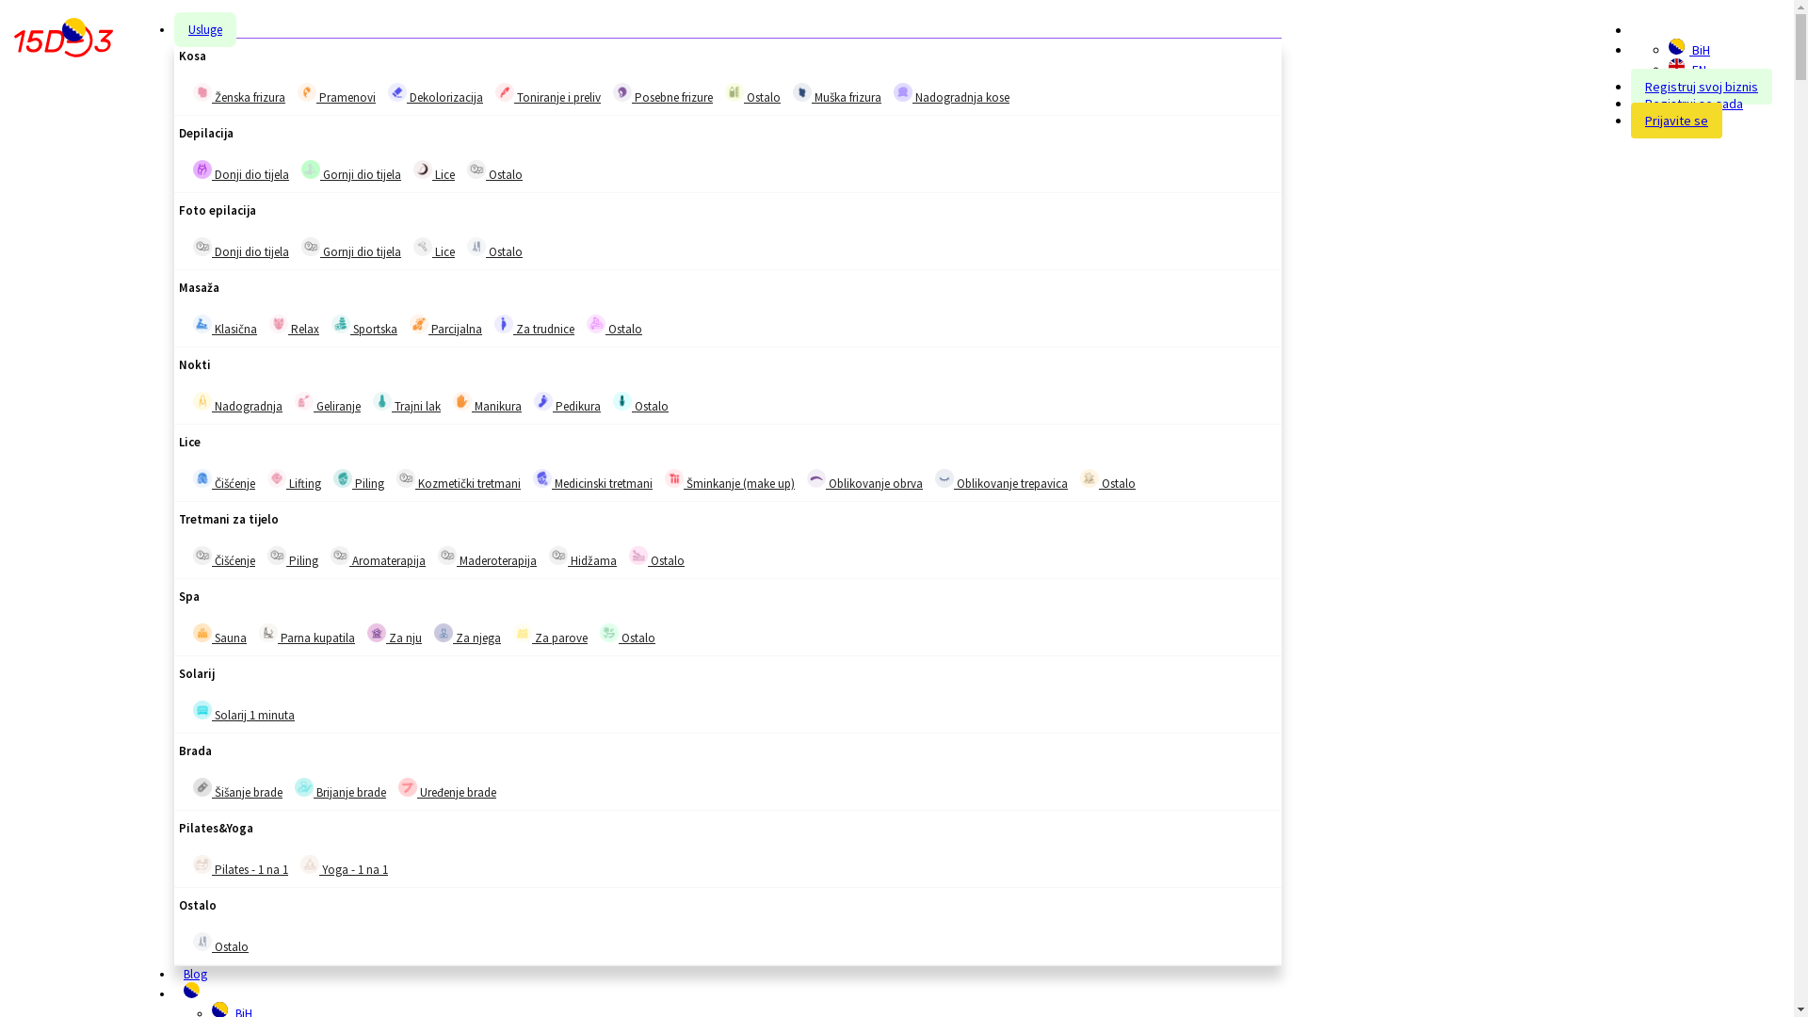  I want to click on Lice, so click(434, 249).